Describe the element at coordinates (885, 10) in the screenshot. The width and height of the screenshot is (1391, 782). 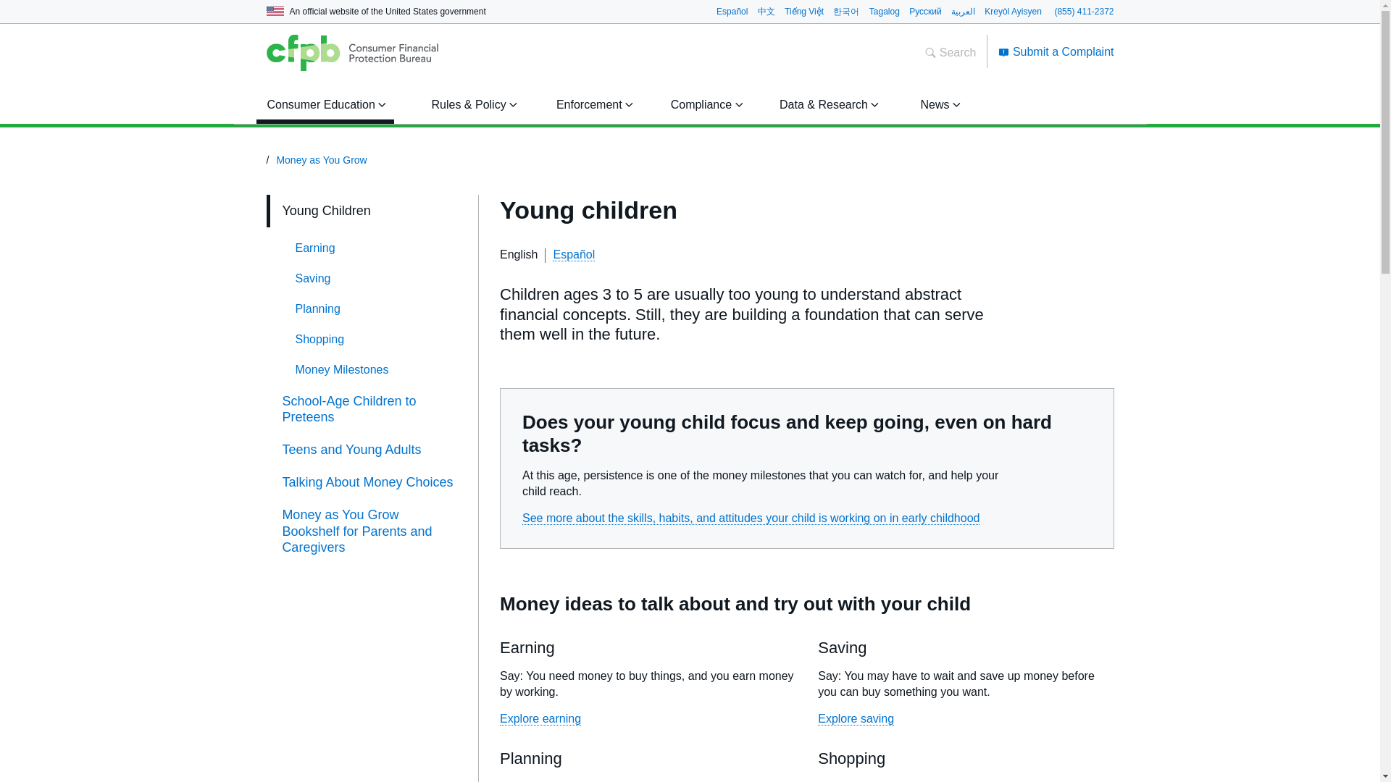
I see `Tagalog` at that location.